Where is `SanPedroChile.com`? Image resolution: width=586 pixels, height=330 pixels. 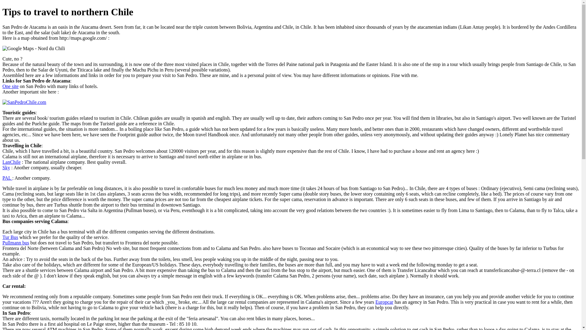
SanPedroChile.com is located at coordinates (24, 102).